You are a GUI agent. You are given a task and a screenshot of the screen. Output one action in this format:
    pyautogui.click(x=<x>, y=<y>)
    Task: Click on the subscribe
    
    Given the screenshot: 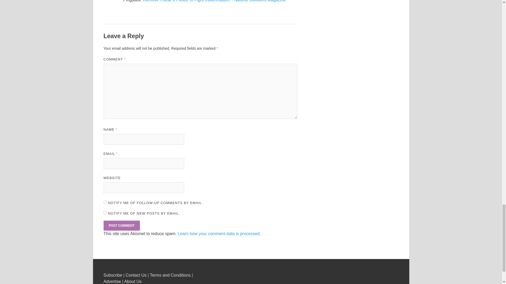 What is the action you would take?
    pyautogui.click(x=105, y=202)
    